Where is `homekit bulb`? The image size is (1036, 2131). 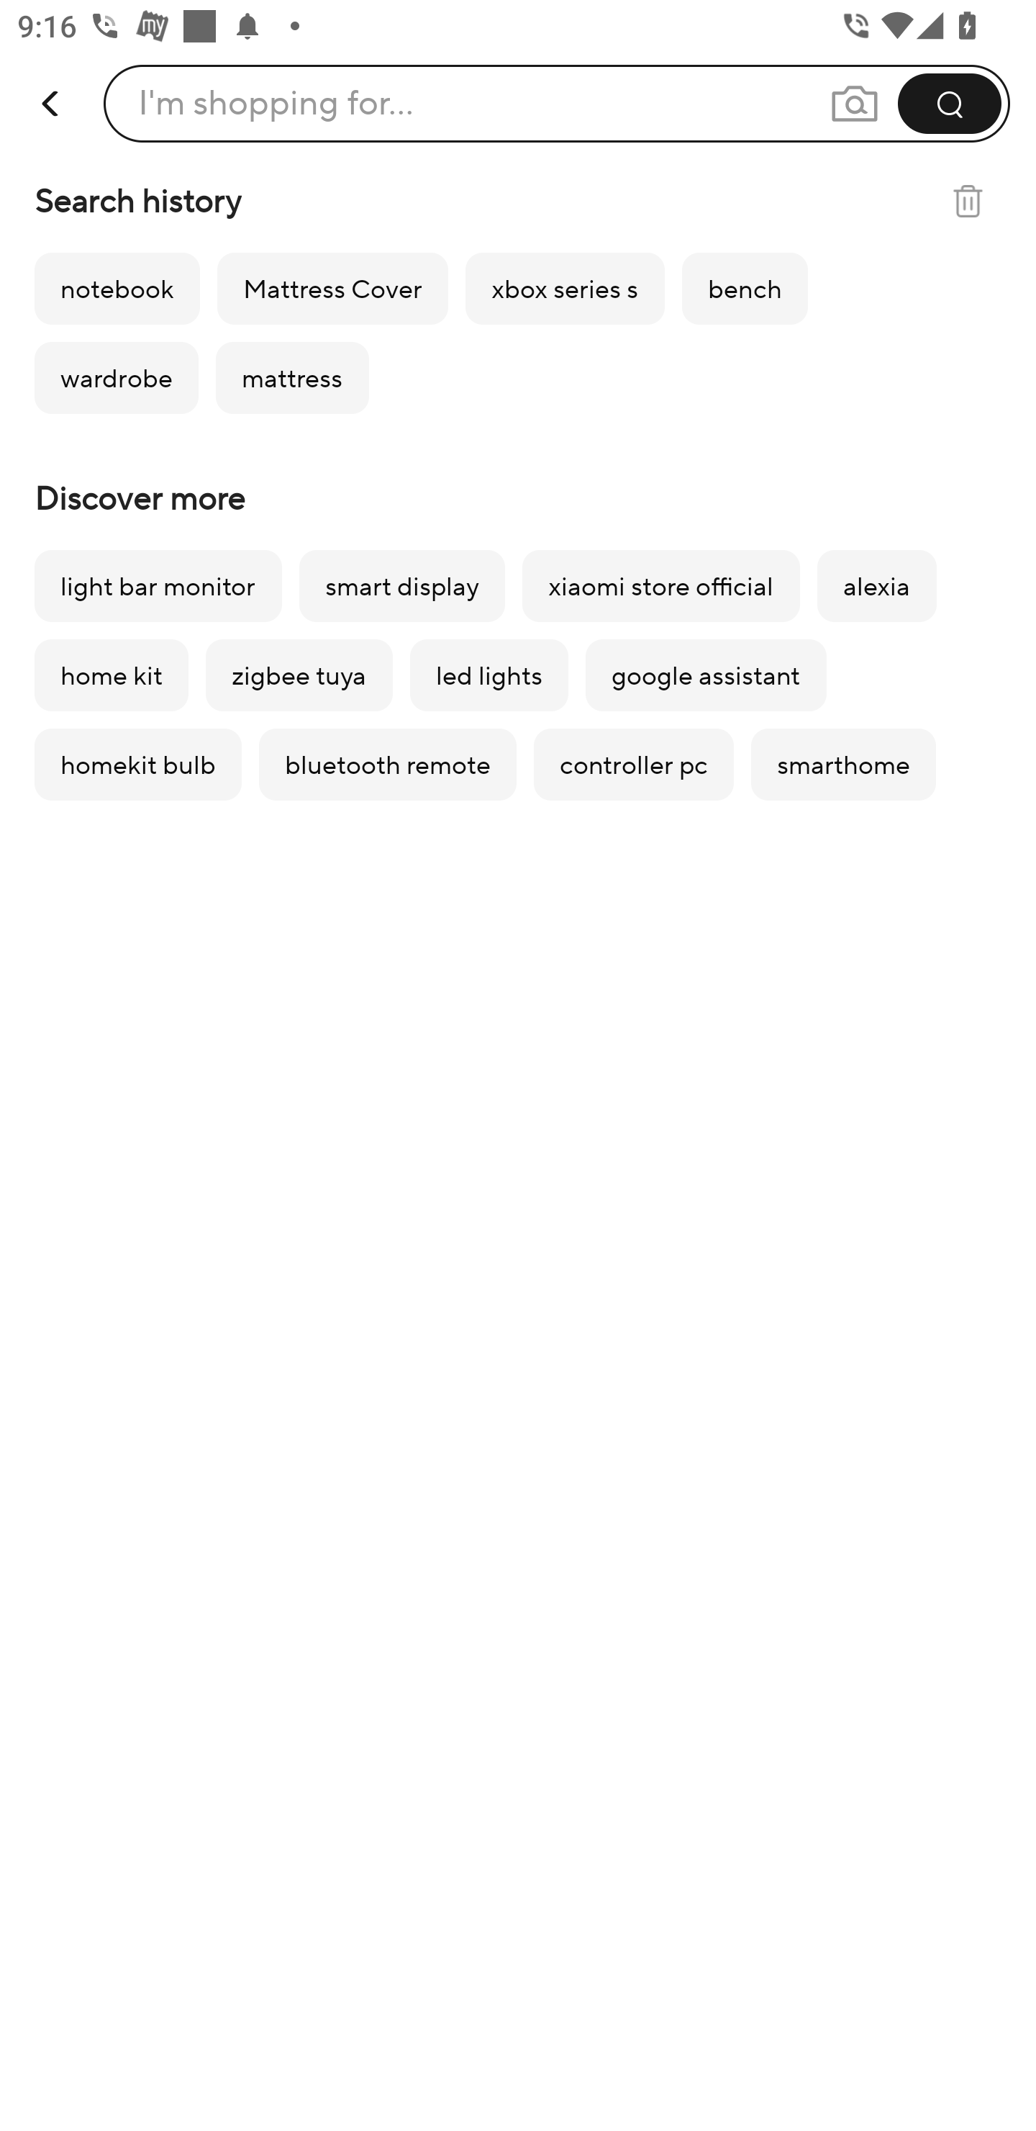
homekit bulb is located at coordinates (137, 765).